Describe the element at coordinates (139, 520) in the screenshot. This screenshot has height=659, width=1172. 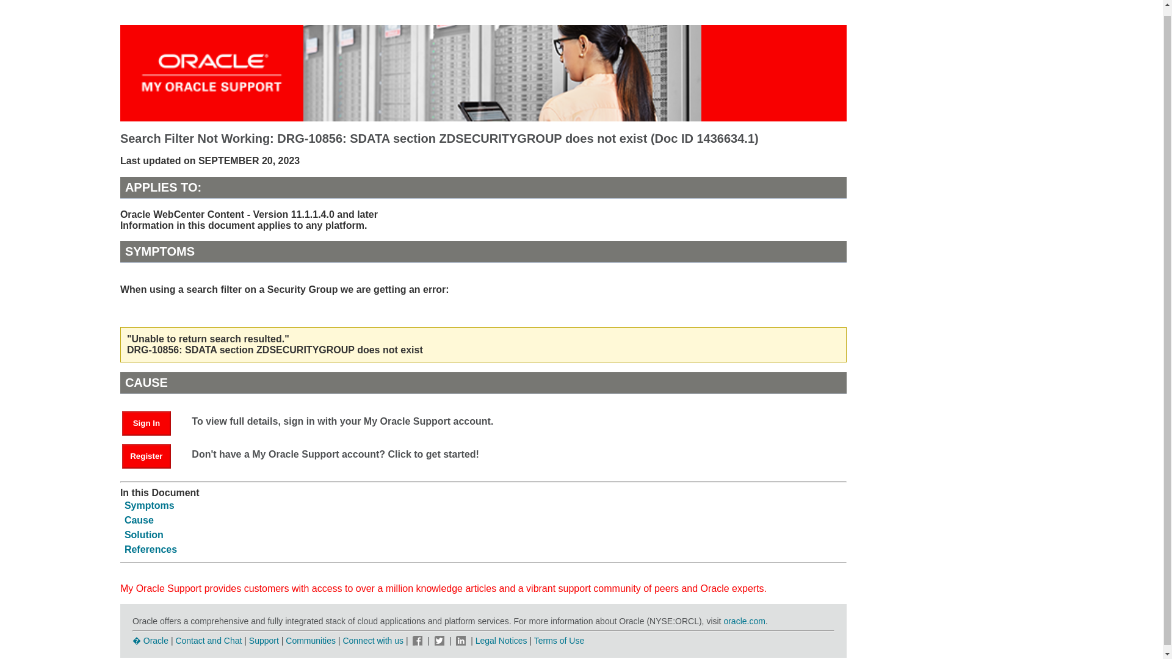
I see `Cause` at that location.